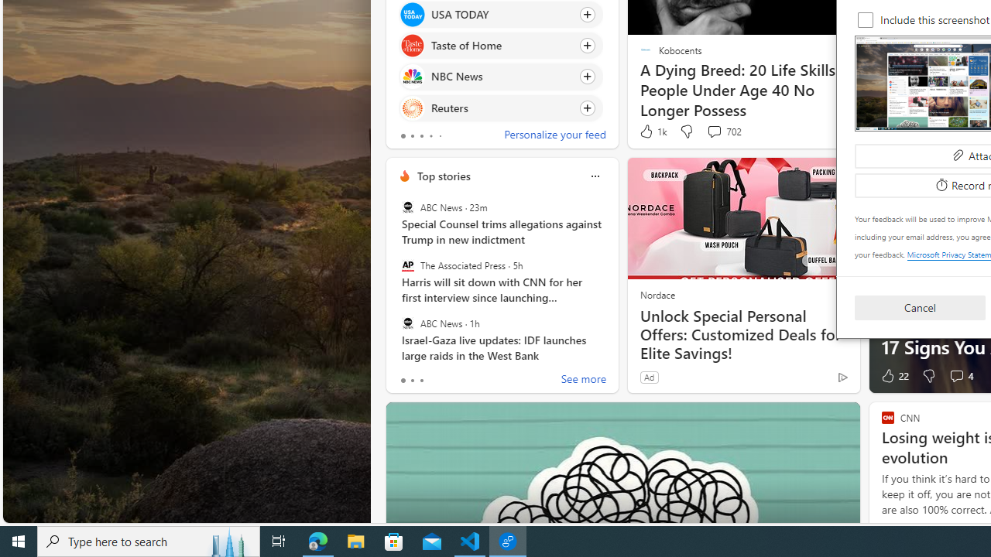 The image size is (991, 557). What do you see at coordinates (403, 381) in the screenshot?
I see `tab-0` at bounding box center [403, 381].